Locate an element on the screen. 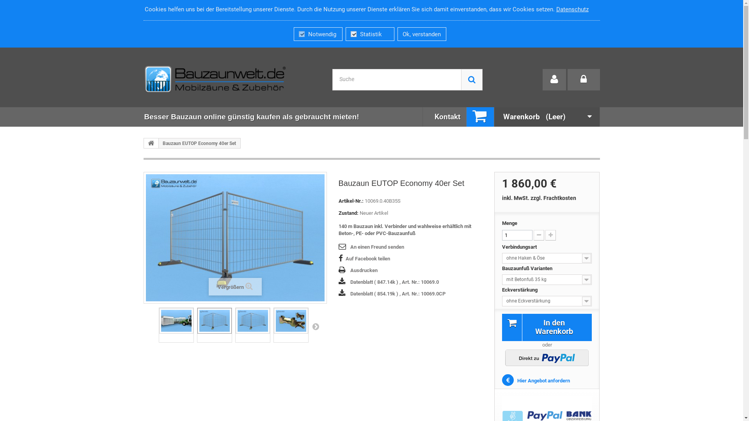 Image resolution: width=749 pixels, height=421 pixels. Auf Facebook teilen is located at coordinates (364, 259).